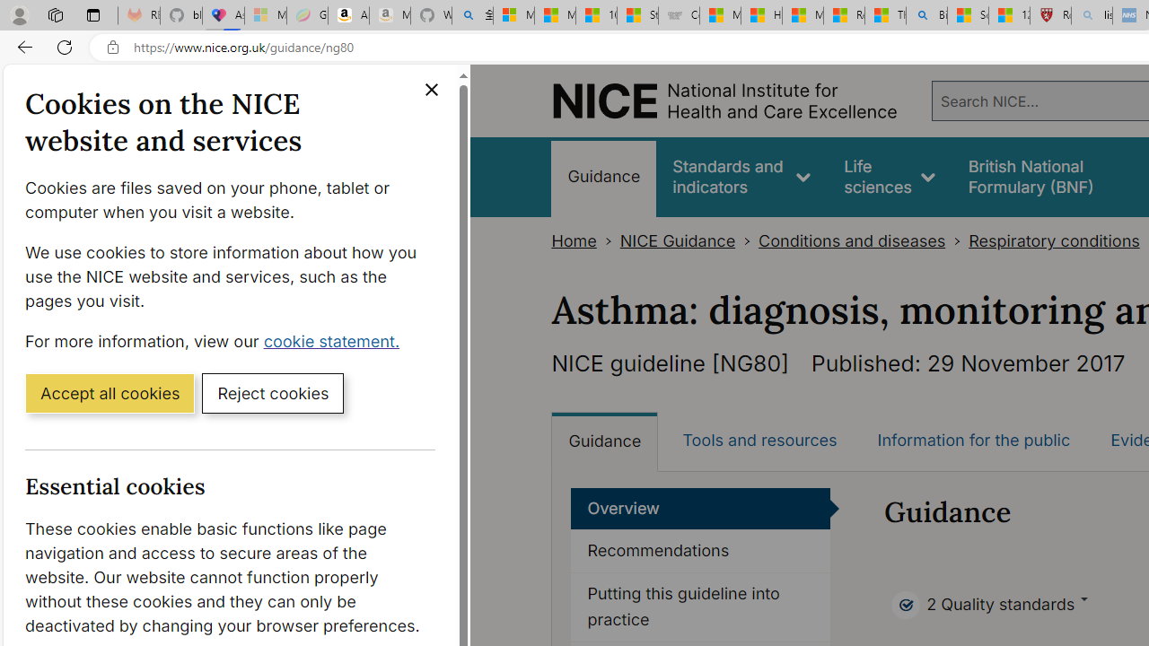 This screenshot has width=1149, height=646. What do you see at coordinates (1048, 176) in the screenshot?
I see `false` at bounding box center [1048, 176].